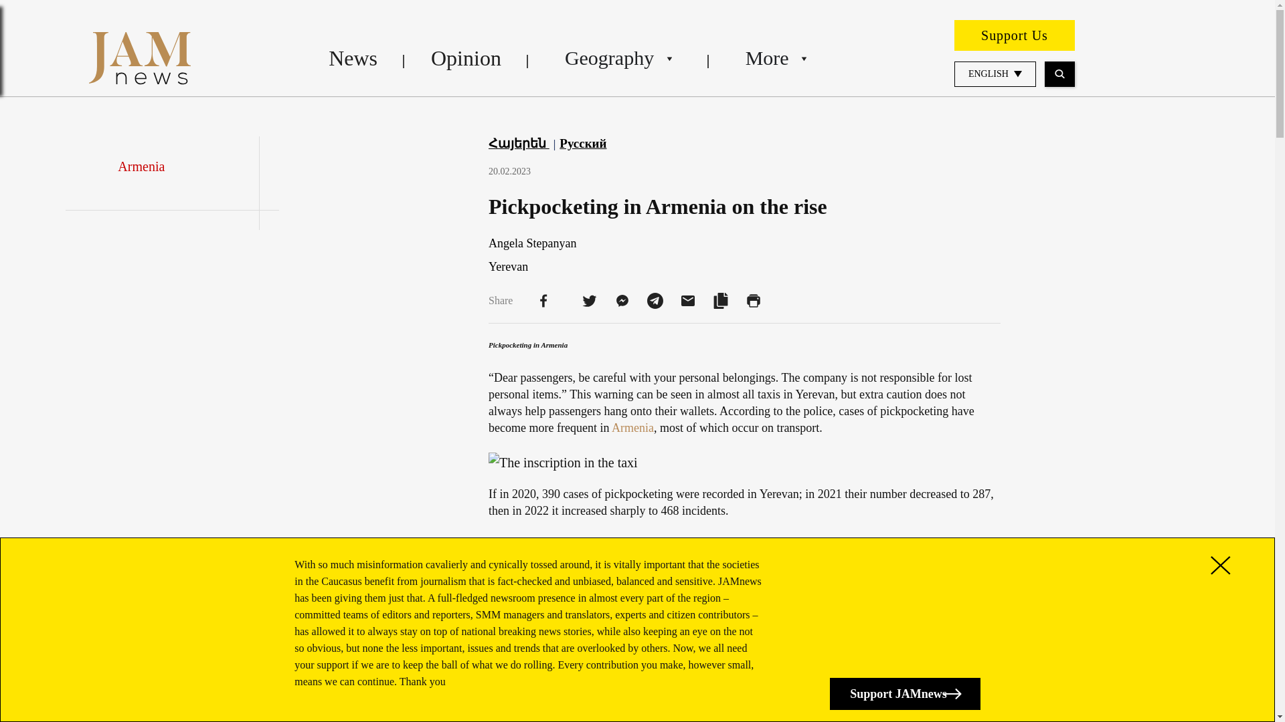 Image resolution: width=1285 pixels, height=722 pixels. Describe the element at coordinates (1015, 35) in the screenshot. I see `Support Us` at that location.